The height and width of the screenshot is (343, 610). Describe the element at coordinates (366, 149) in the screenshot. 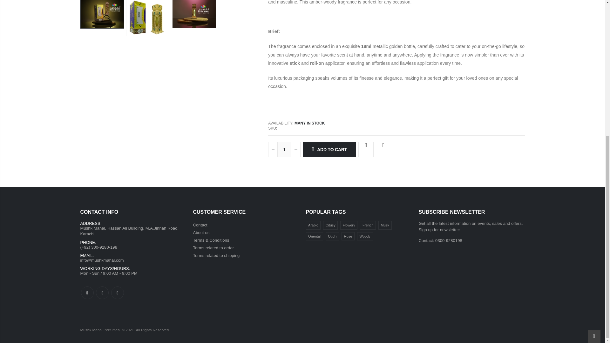

I see `Add to wishlist` at that location.